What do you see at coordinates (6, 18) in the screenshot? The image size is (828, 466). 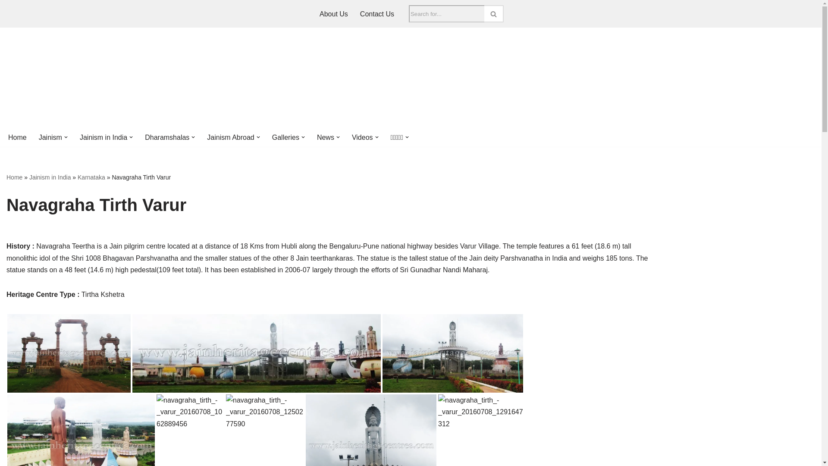 I see `Skip to content` at bounding box center [6, 18].